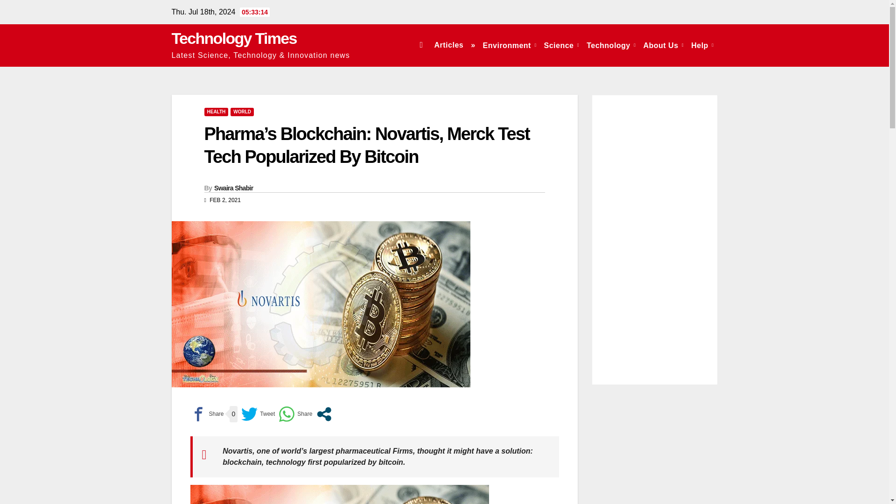 This screenshot has height=504, width=896. Describe the element at coordinates (561, 45) in the screenshot. I see `Science` at that location.